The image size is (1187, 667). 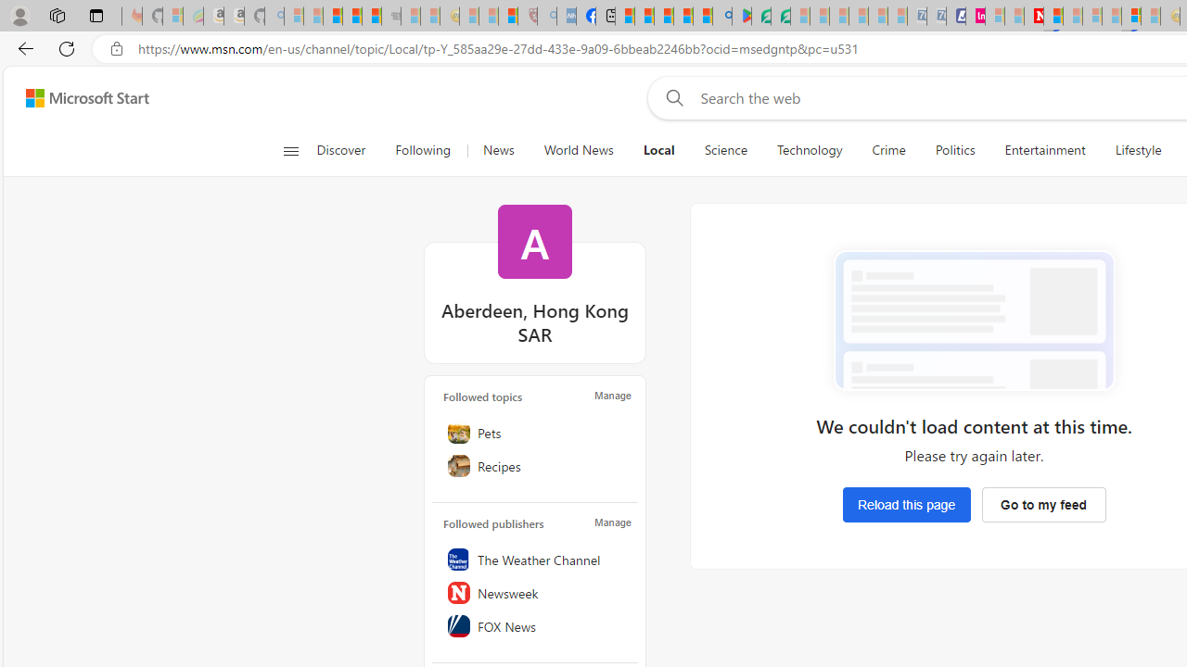 What do you see at coordinates (955, 150) in the screenshot?
I see `Politics` at bounding box center [955, 150].